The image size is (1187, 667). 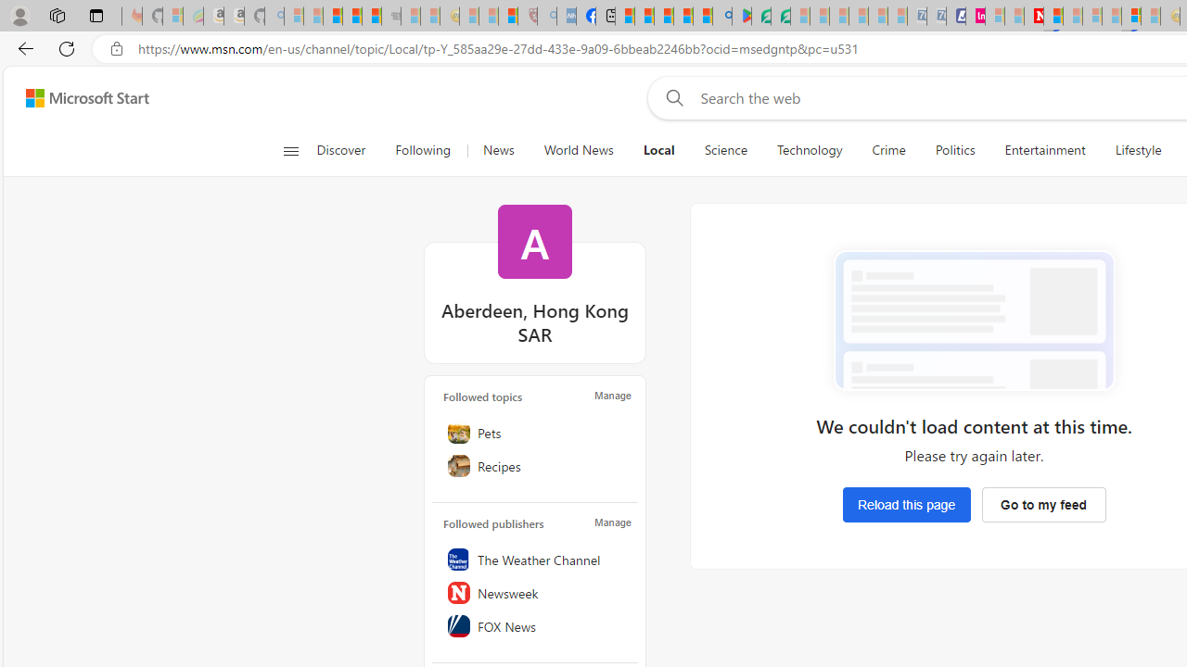 What do you see at coordinates (955, 150) in the screenshot?
I see `Politics` at bounding box center [955, 150].